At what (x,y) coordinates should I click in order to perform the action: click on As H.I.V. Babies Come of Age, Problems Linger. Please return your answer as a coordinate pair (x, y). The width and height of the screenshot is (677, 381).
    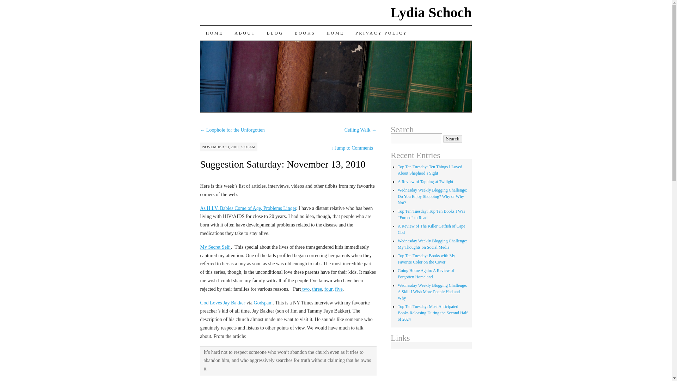
    Looking at the image, I should click on (248, 208).